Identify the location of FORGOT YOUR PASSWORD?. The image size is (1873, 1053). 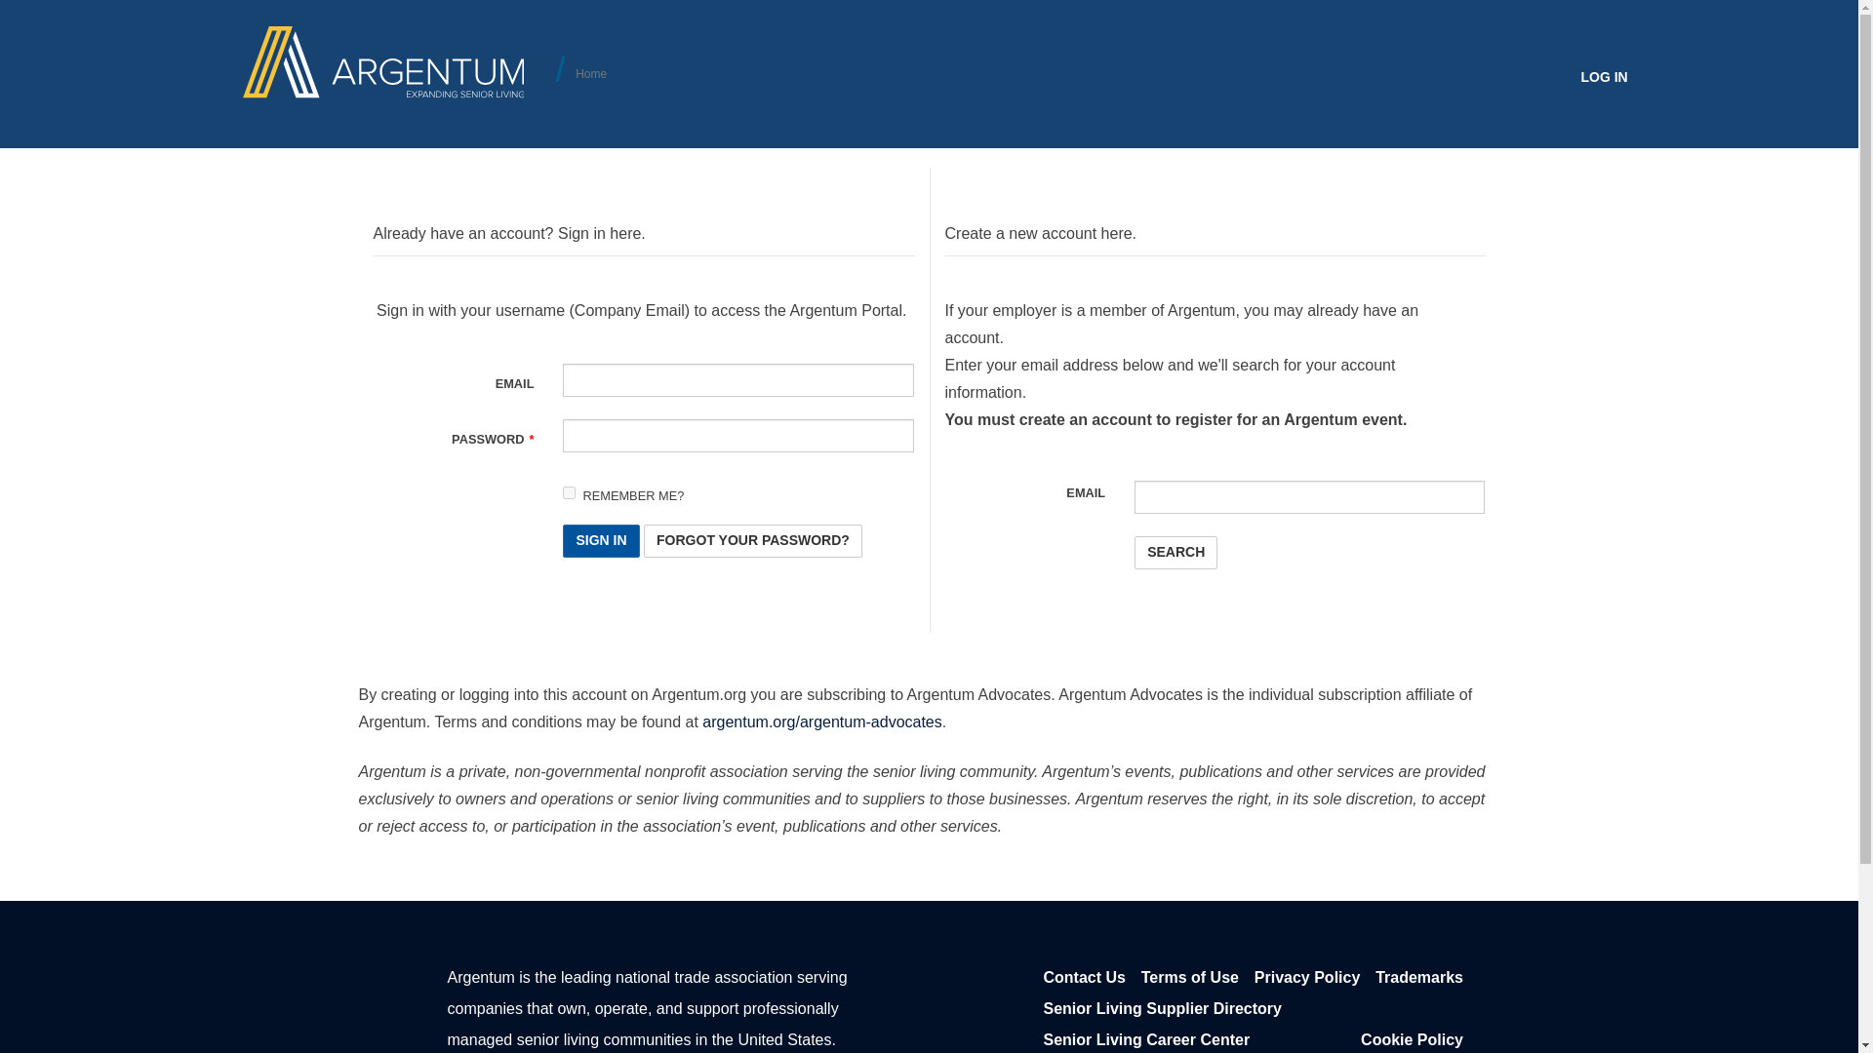
(753, 540).